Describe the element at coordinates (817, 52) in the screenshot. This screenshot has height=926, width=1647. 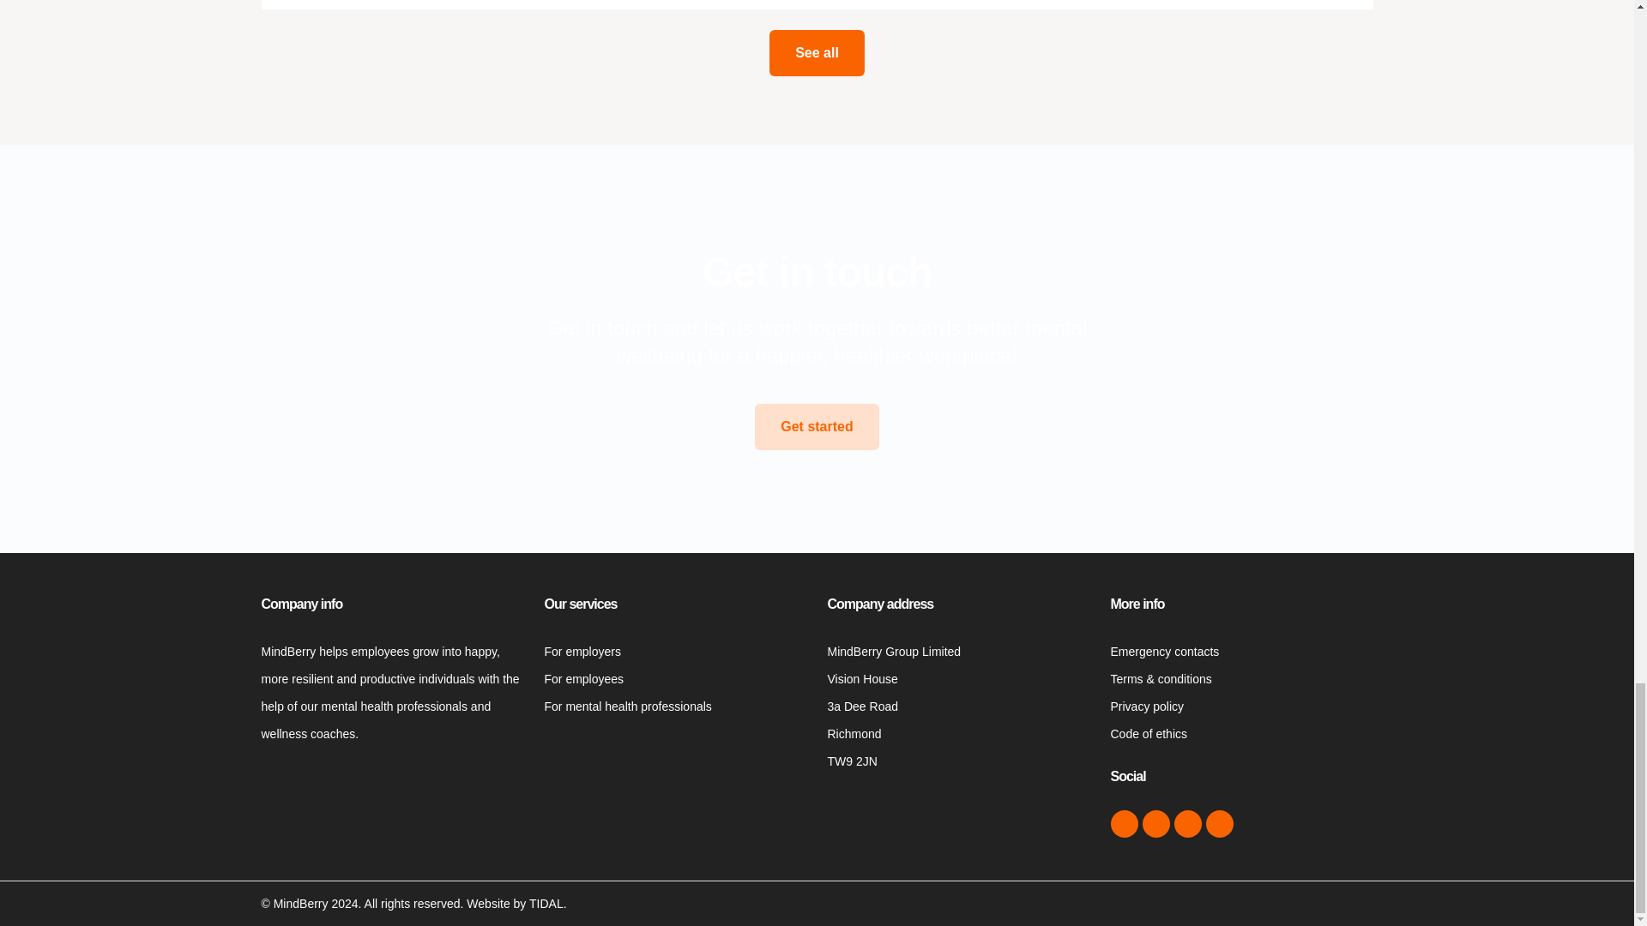
I see `See all` at that location.